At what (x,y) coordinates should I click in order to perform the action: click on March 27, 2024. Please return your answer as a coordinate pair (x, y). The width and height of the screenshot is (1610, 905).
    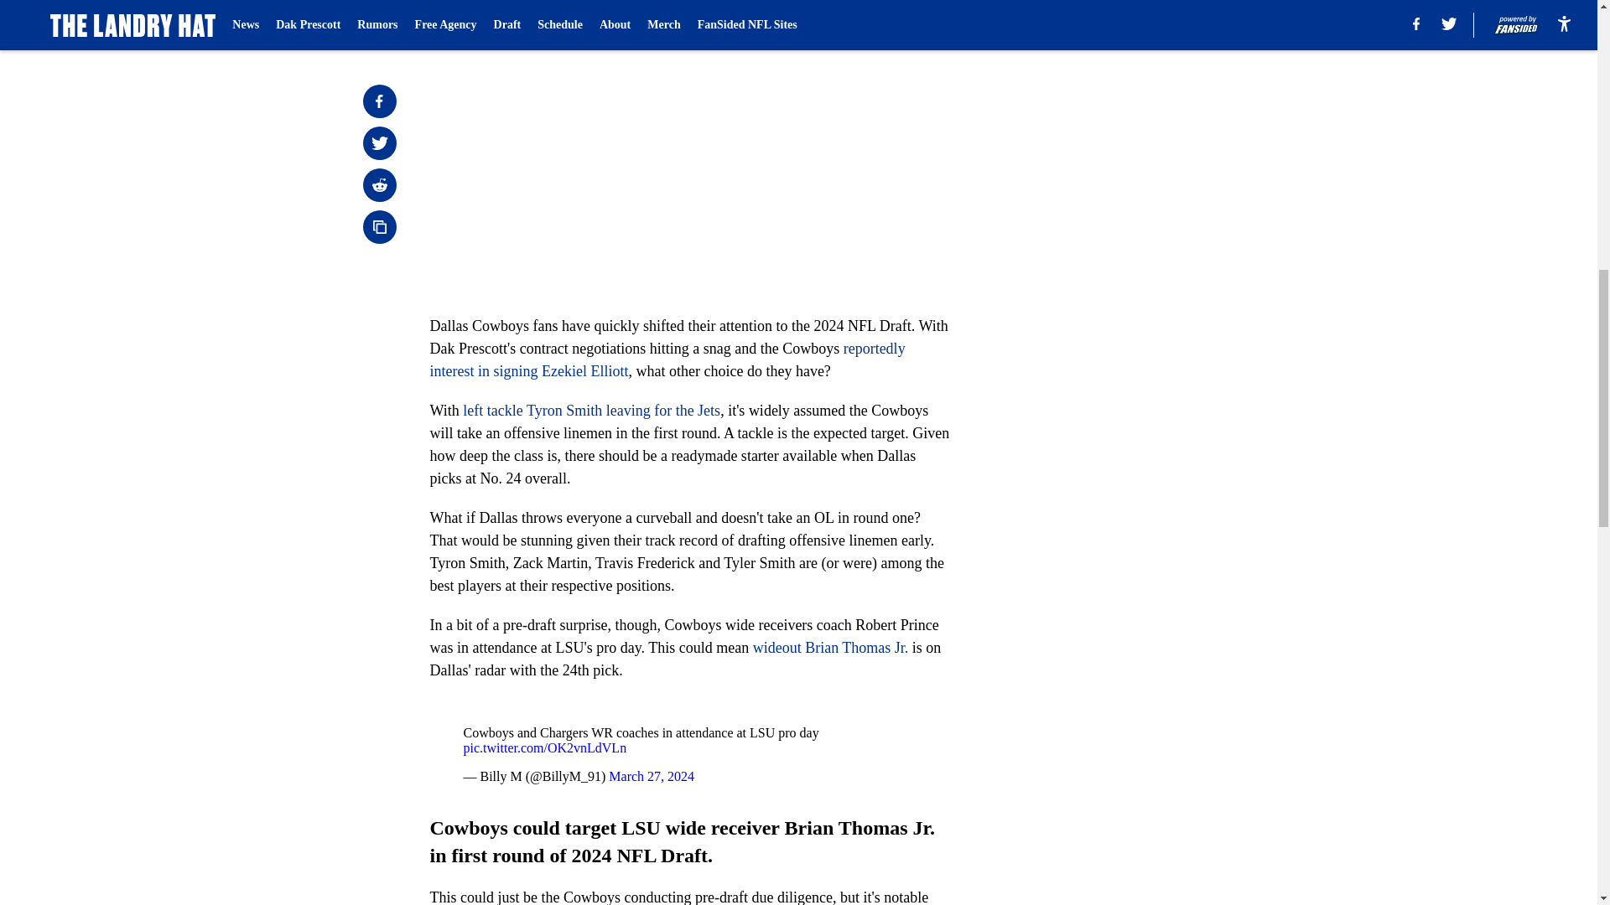
    Looking at the image, I should click on (651, 776).